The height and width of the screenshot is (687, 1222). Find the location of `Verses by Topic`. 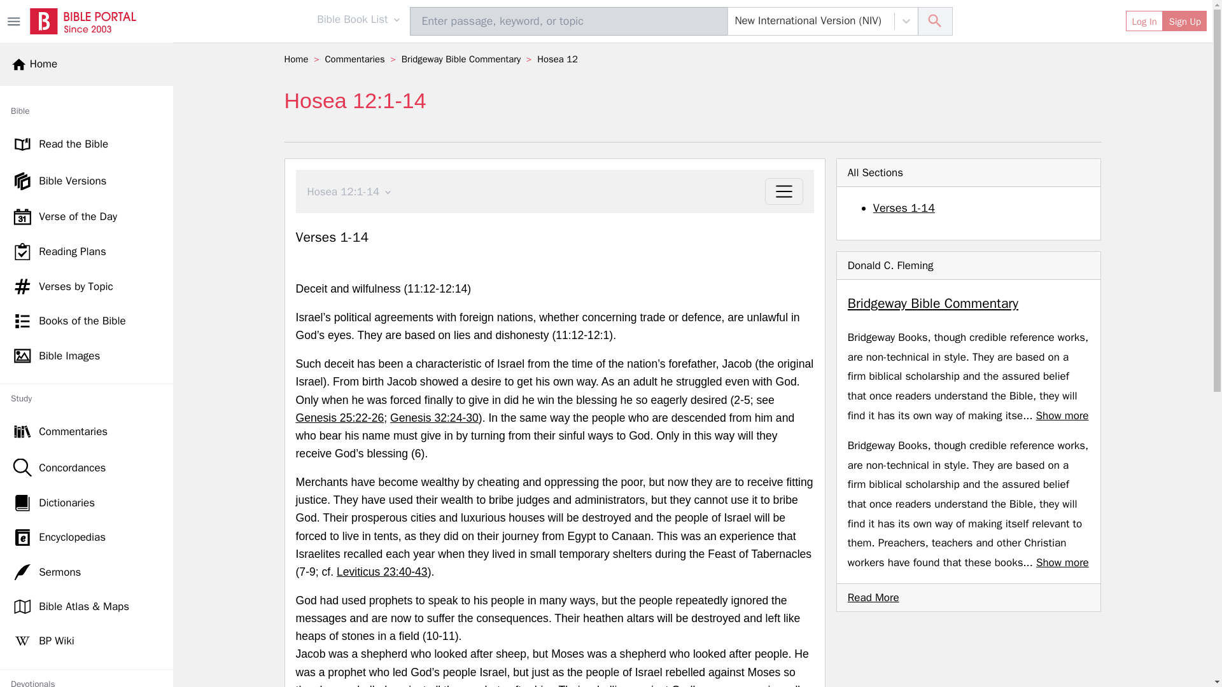

Verses by Topic is located at coordinates (87, 287).